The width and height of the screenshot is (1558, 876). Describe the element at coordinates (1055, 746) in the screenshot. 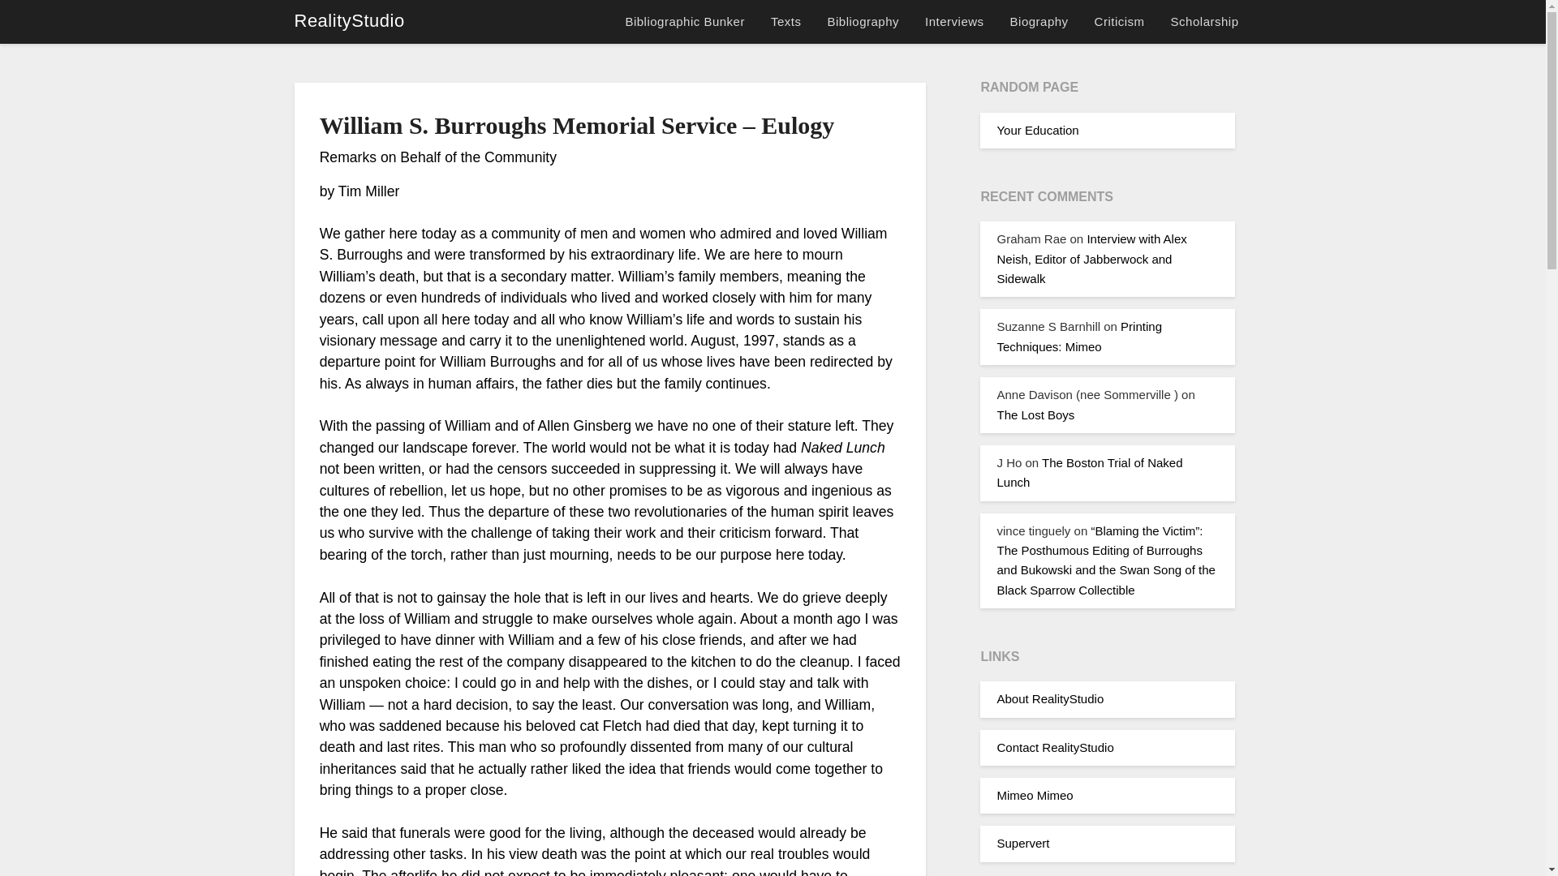

I see `Contact RealityStudio` at that location.